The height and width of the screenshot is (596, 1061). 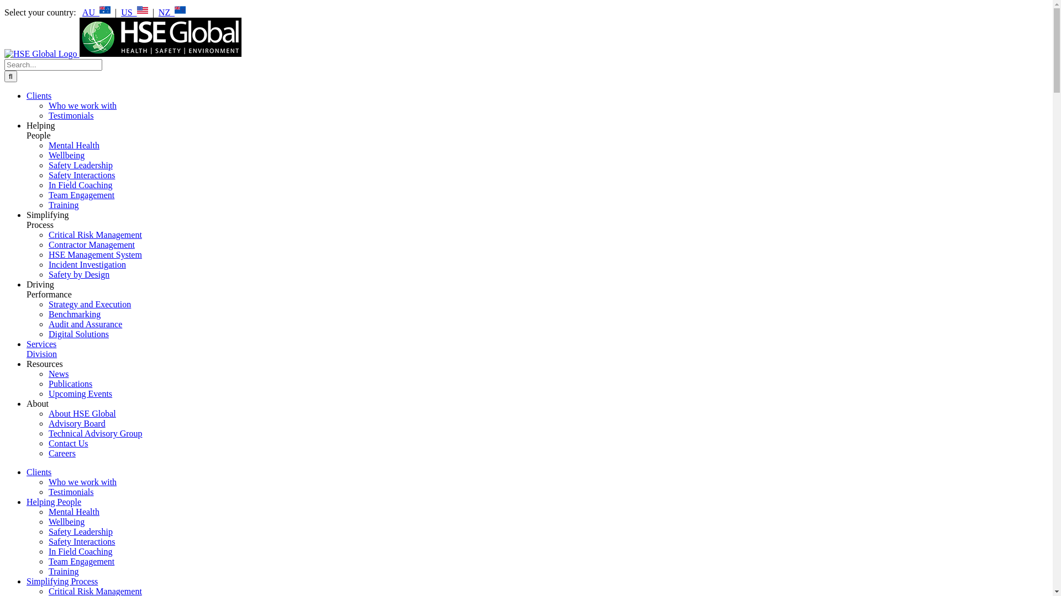 What do you see at coordinates (82, 414) in the screenshot?
I see `About HSE Global` at bounding box center [82, 414].